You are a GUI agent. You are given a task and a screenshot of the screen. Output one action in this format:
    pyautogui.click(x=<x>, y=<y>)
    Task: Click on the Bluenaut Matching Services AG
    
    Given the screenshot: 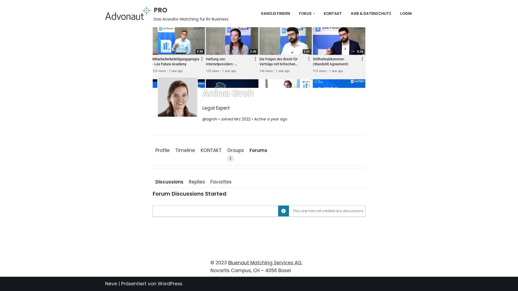 What is the action you would take?
    pyautogui.click(x=265, y=263)
    